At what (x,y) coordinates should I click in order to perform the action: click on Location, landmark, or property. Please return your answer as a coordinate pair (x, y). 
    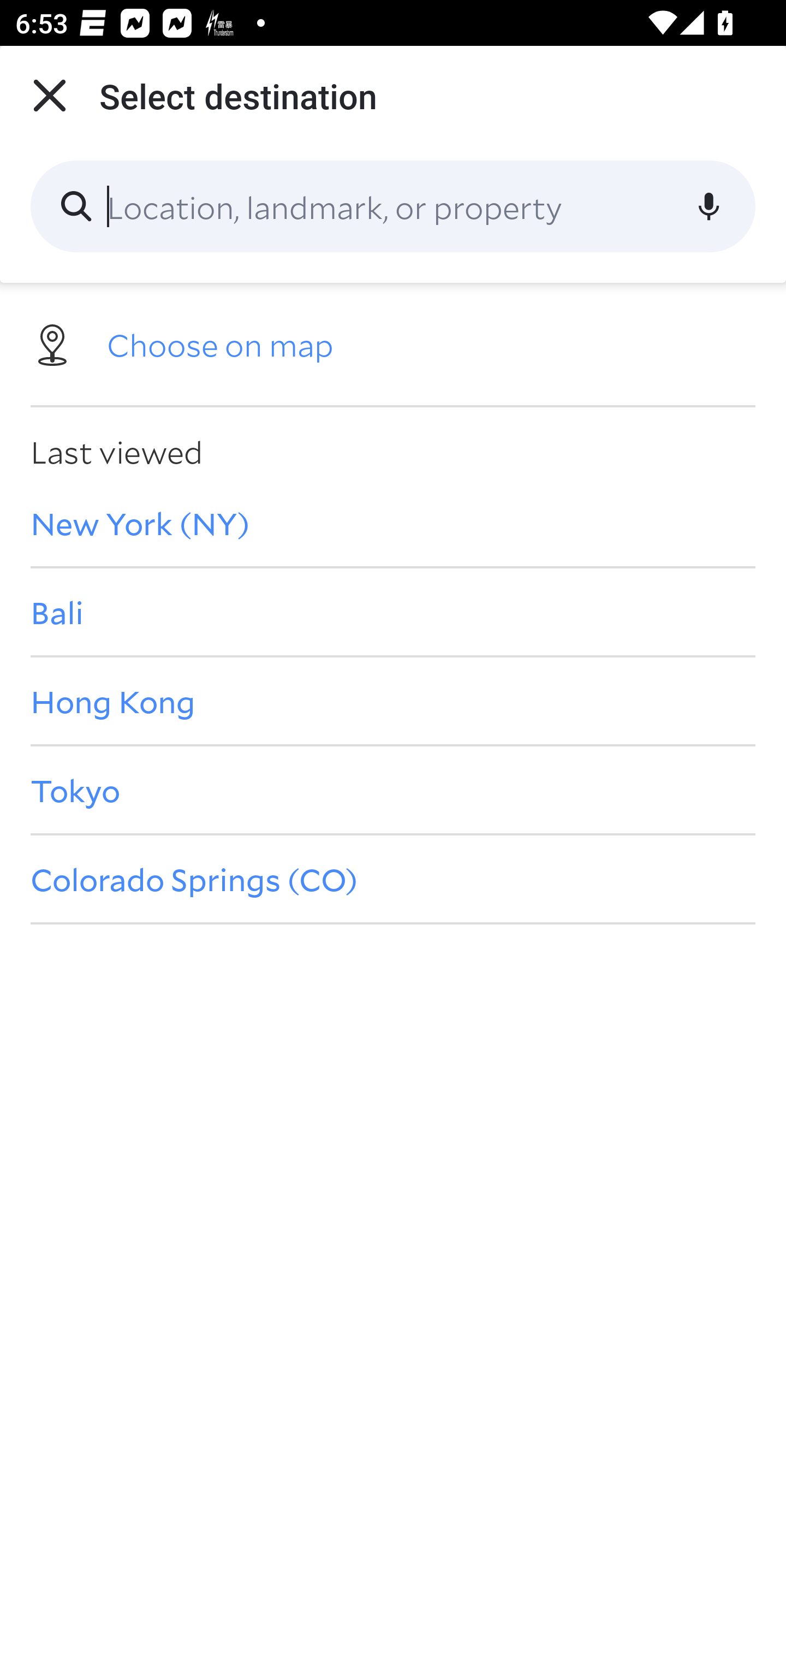
    Looking at the image, I should click on (393, 206).